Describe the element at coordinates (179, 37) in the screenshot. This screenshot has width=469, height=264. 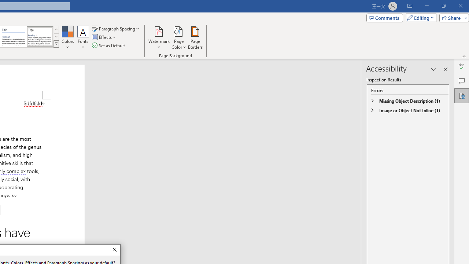
I see `Page Color` at that location.